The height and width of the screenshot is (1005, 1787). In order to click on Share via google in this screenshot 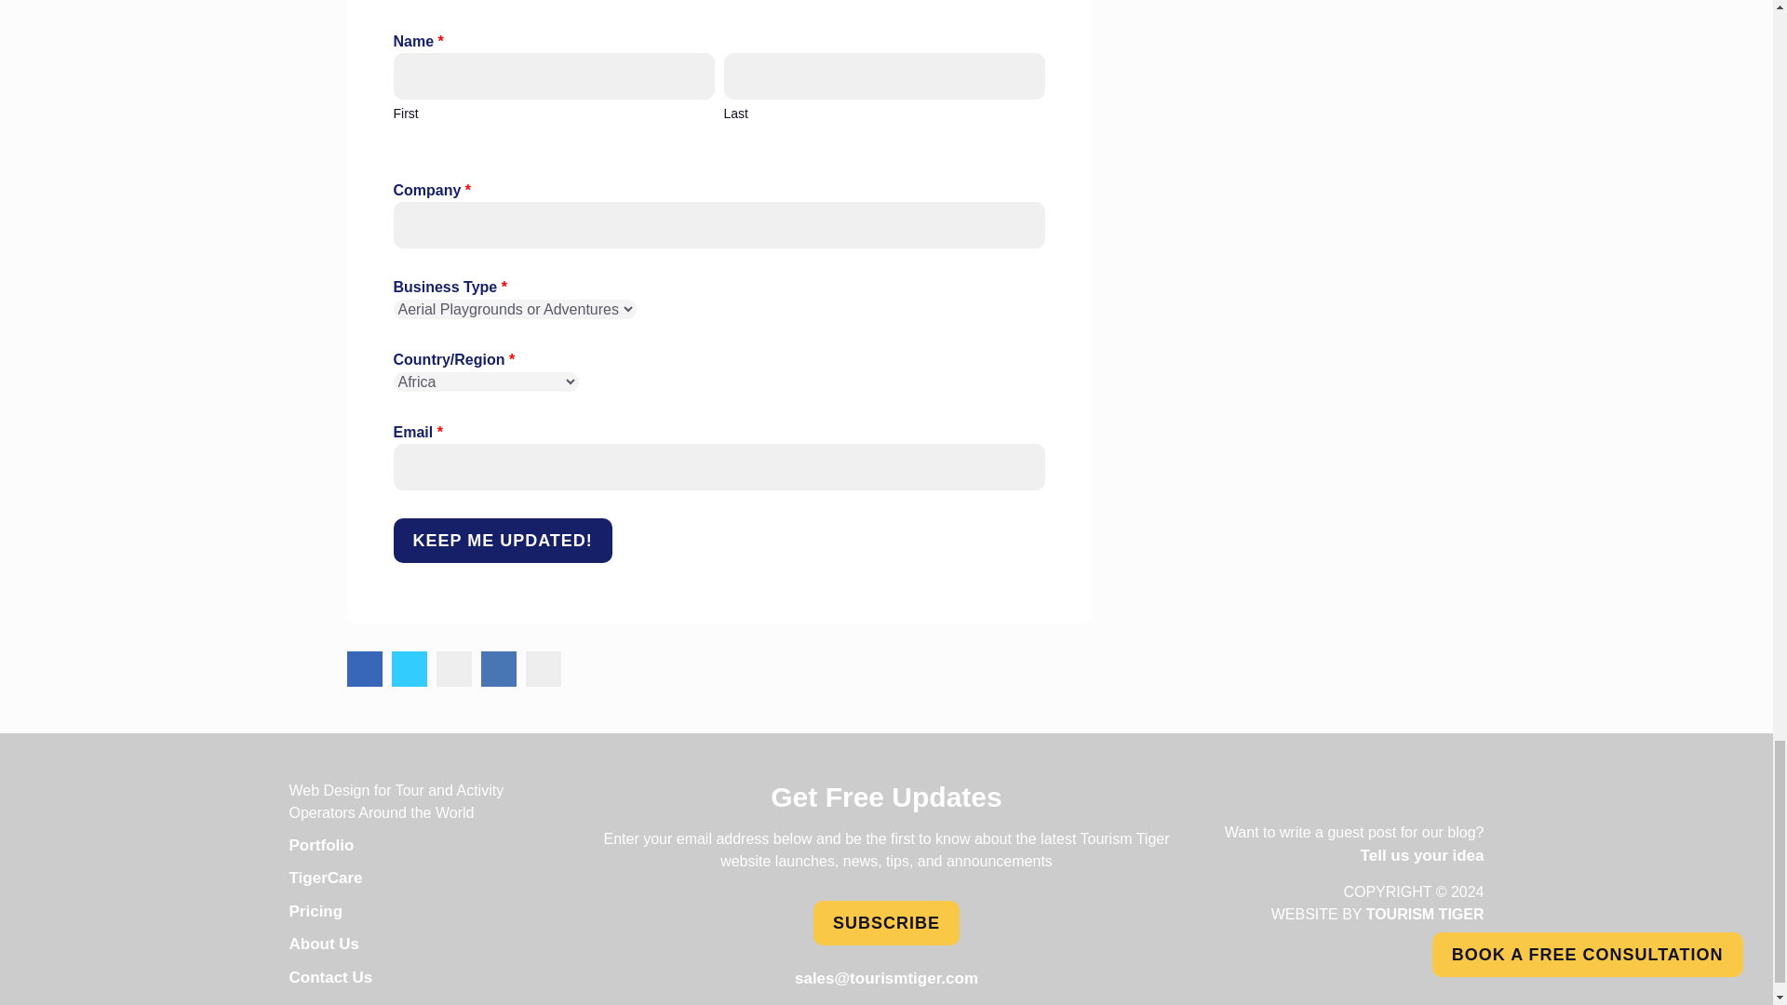, I will do `click(543, 668)`.